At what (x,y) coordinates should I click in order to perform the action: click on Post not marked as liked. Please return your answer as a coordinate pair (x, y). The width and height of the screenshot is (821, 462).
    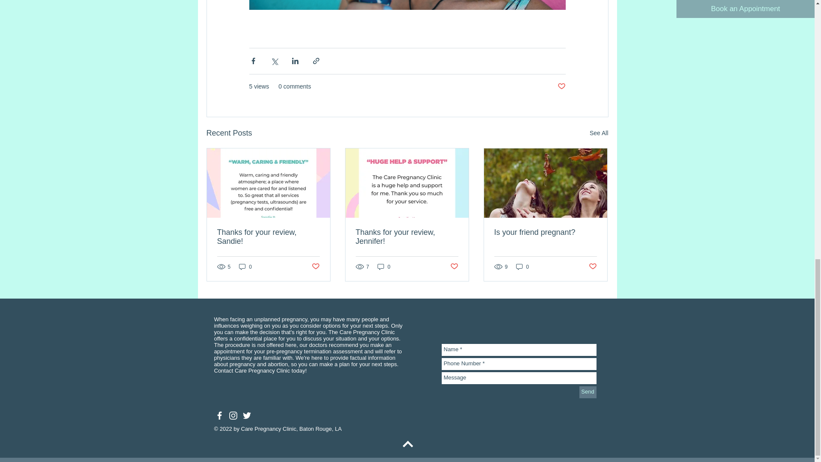
    Looking at the image, I should click on (593, 267).